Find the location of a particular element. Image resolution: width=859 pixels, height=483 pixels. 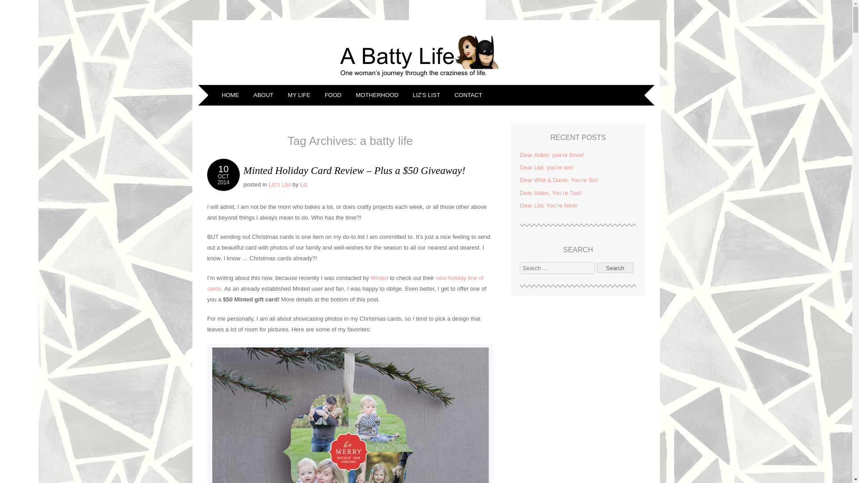

new holiday line of cards. is located at coordinates (345, 284).